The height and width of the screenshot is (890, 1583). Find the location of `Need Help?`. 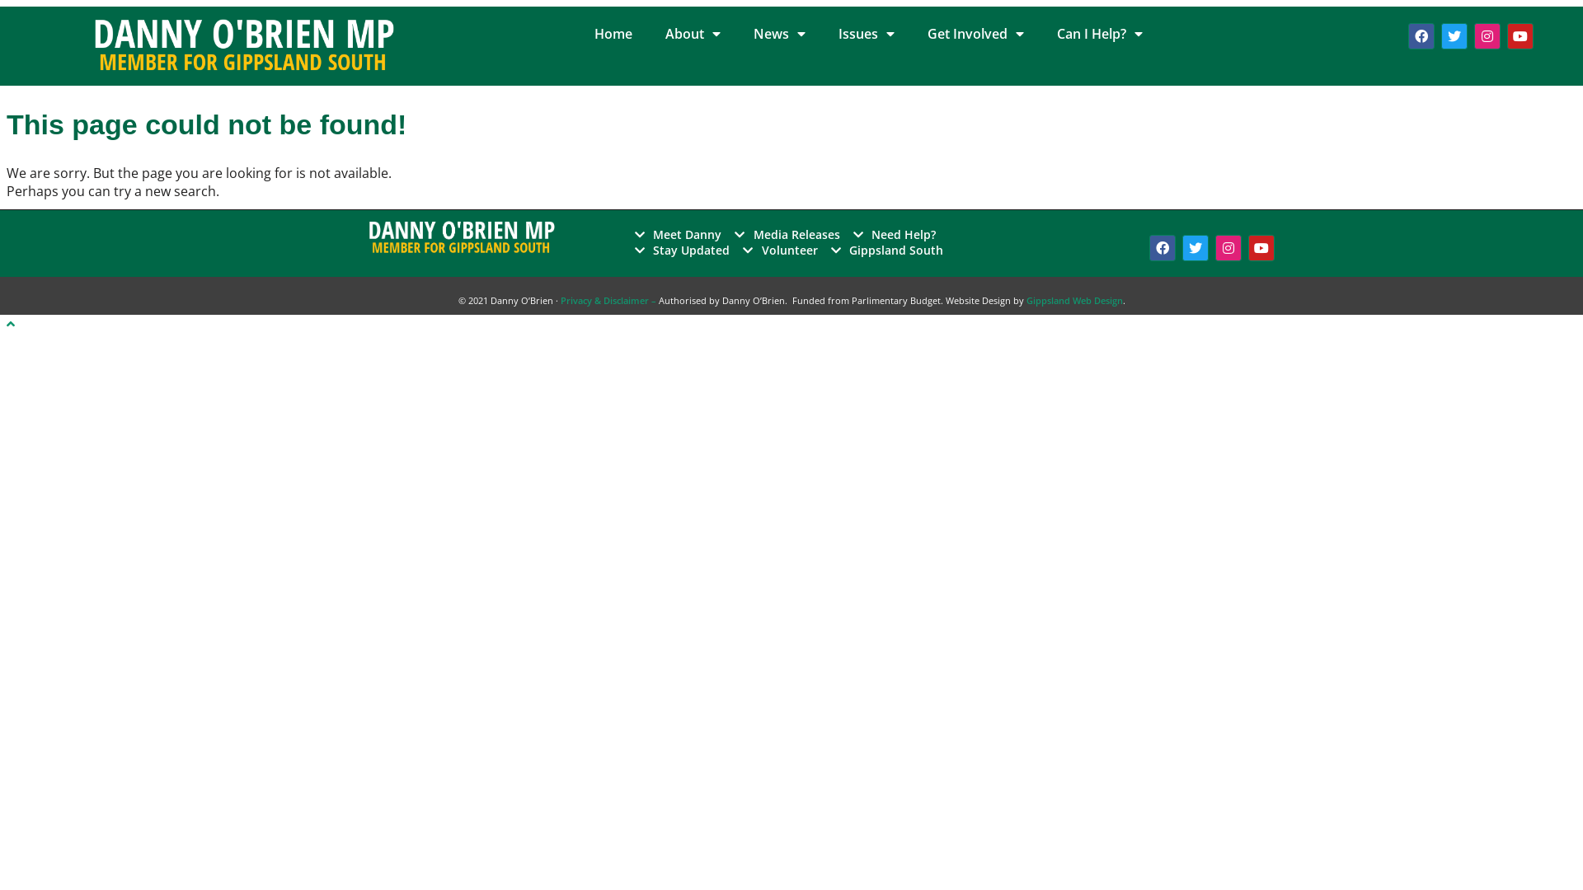

Need Help? is located at coordinates (895, 234).